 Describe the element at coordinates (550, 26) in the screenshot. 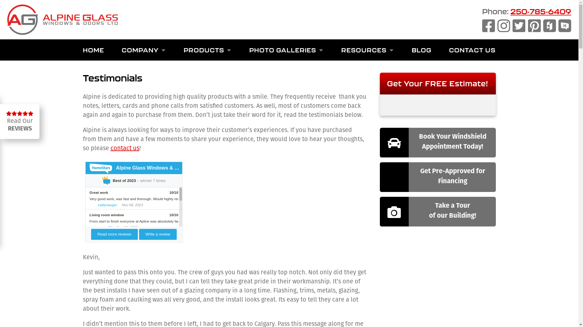

I see `Houzz` at that location.